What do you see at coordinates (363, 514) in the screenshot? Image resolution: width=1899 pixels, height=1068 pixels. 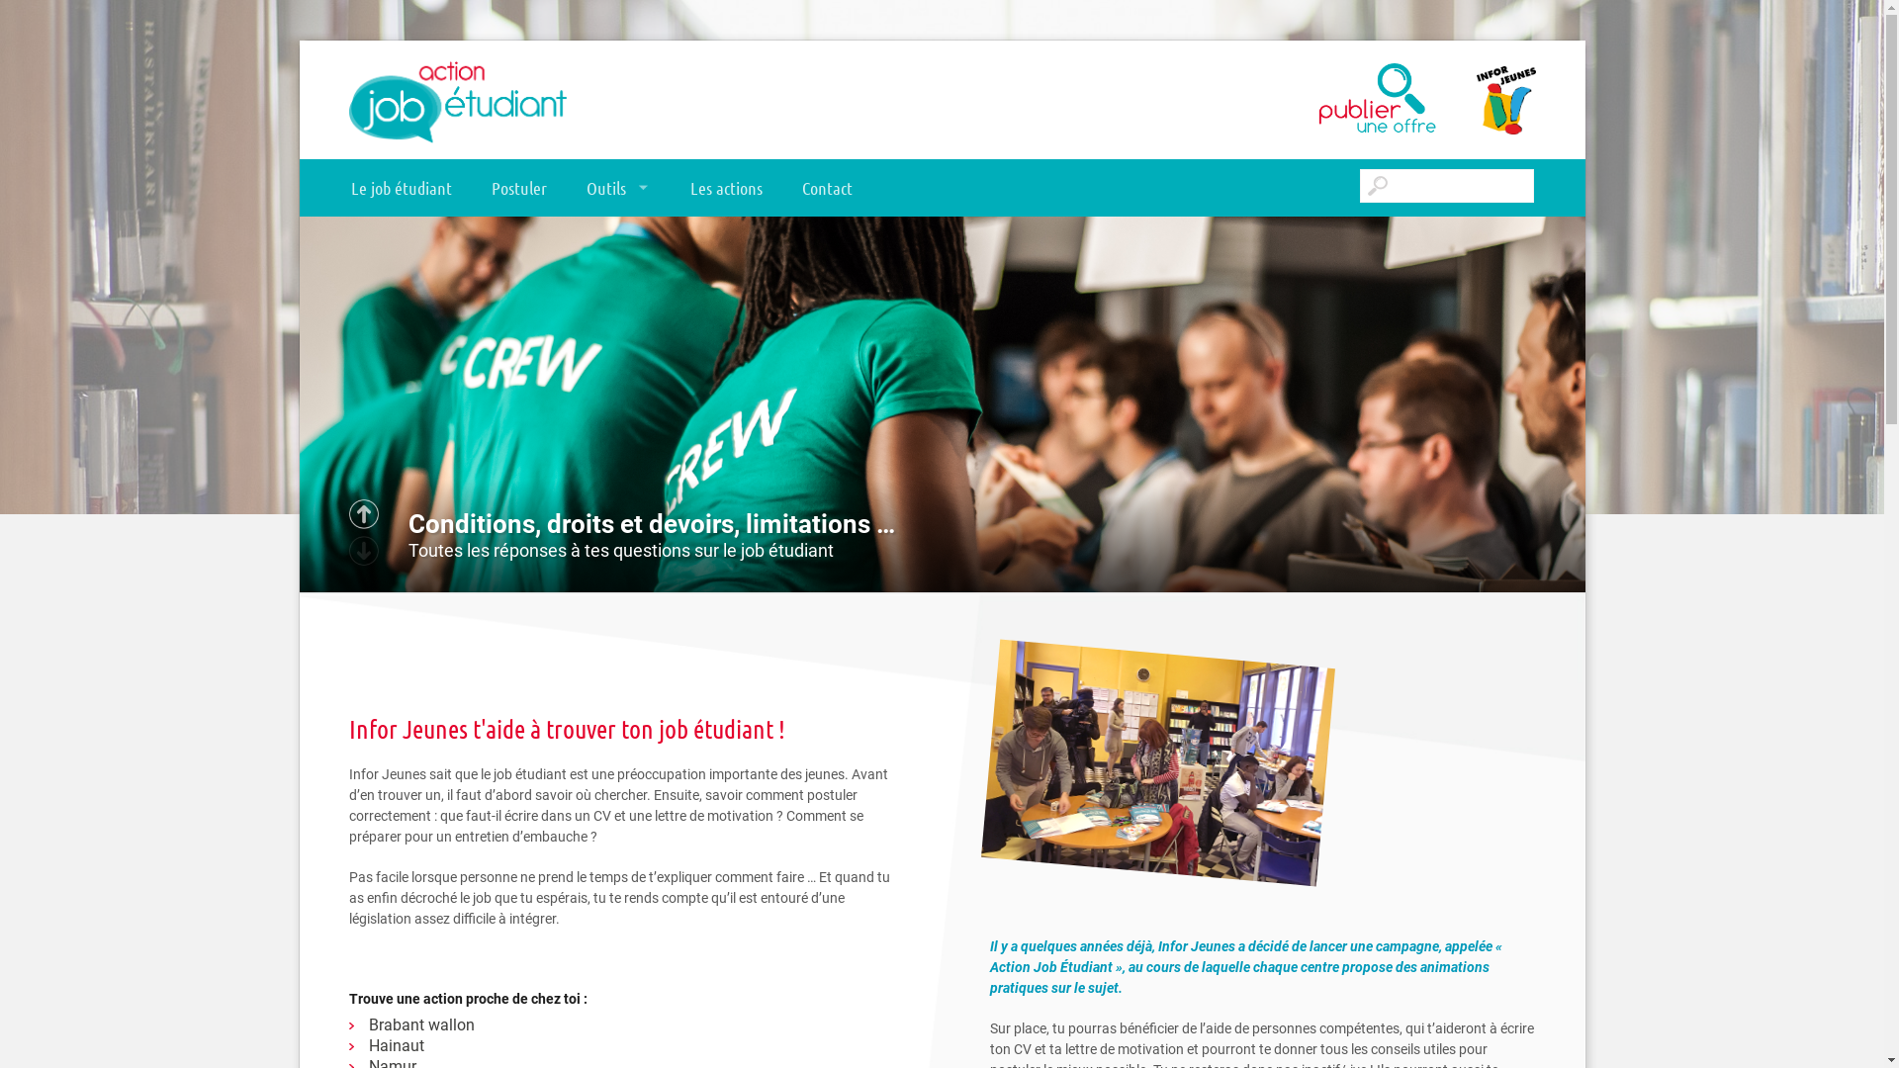 I see `Suivant` at bounding box center [363, 514].